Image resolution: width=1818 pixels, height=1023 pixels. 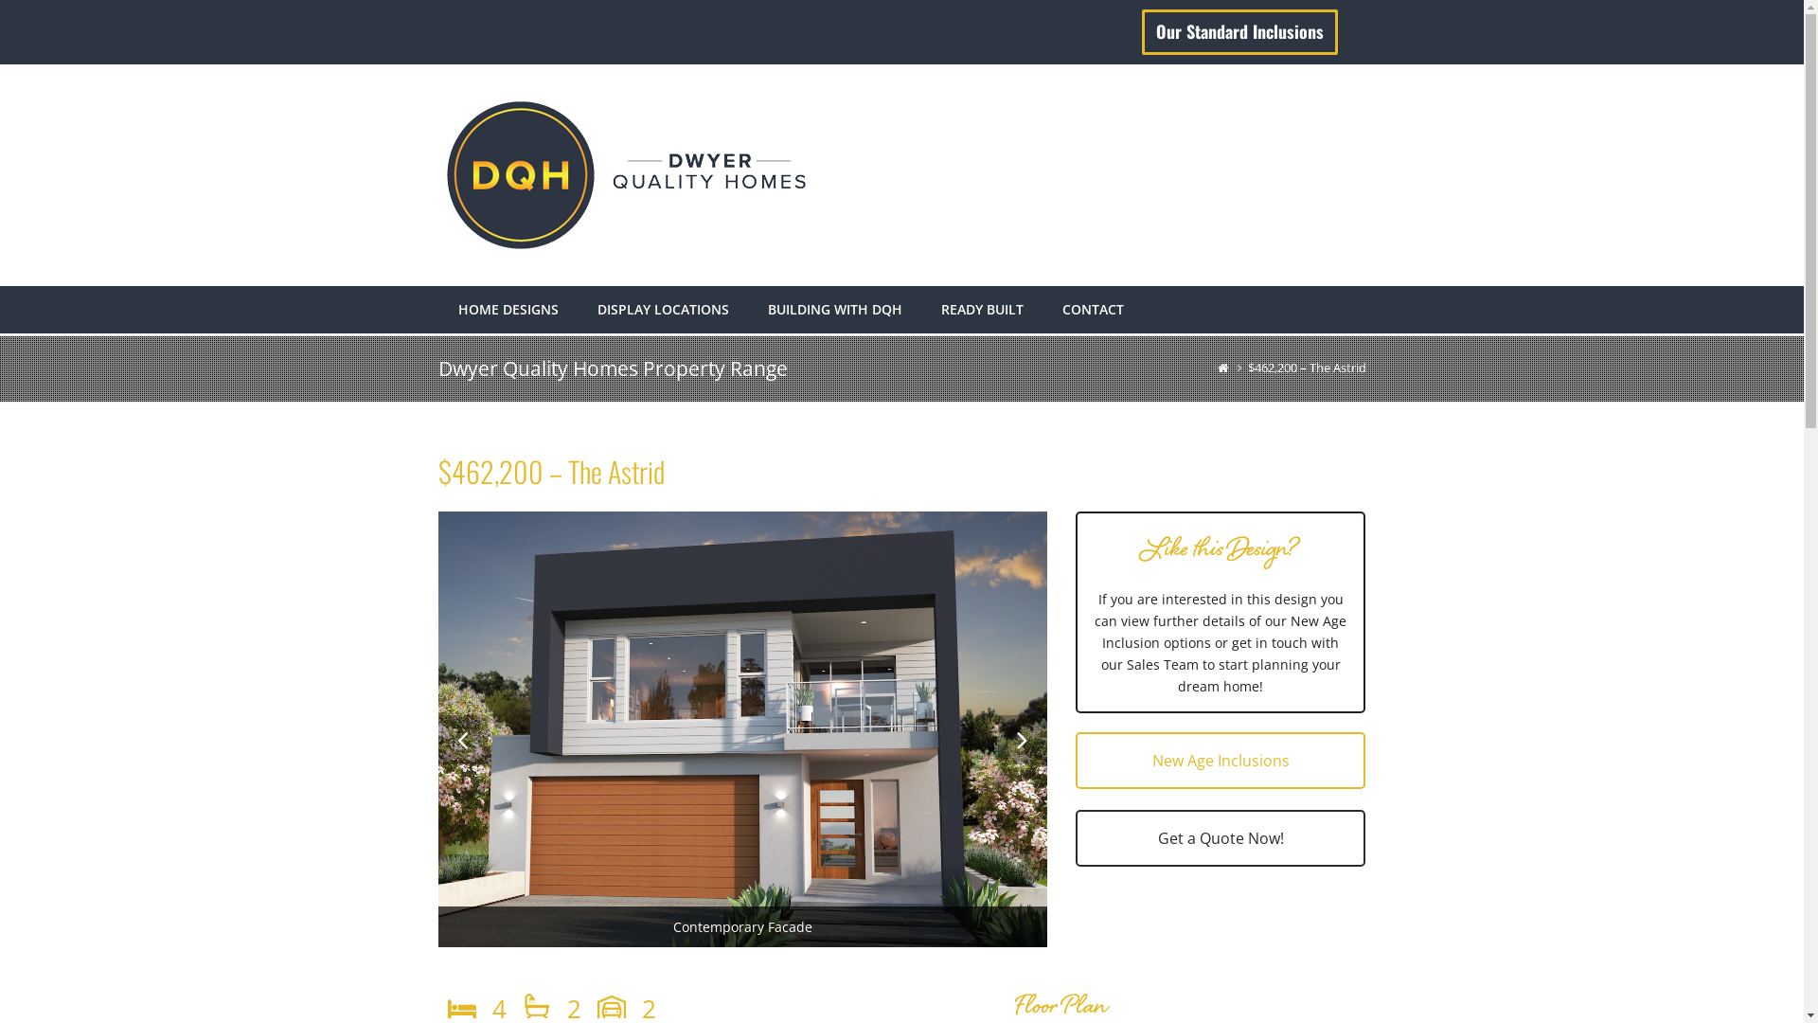 What do you see at coordinates (834, 310) in the screenshot?
I see `BUILDING WITH DQH` at bounding box center [834, 310].